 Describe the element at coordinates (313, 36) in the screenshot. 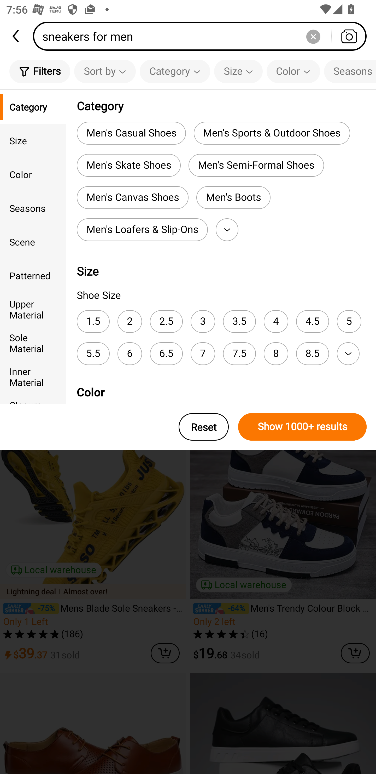

I see `Delete search history` at that location.